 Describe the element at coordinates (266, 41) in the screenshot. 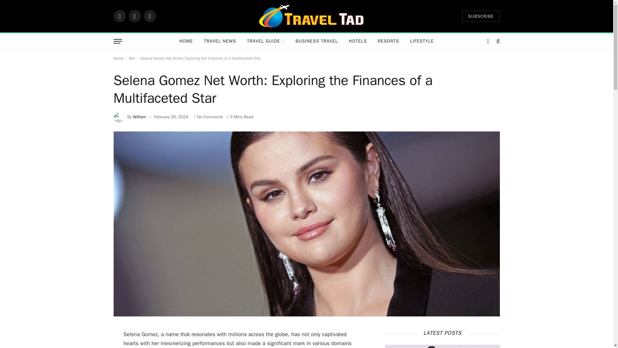

I see `TRAVEL GUIDE` at that location.